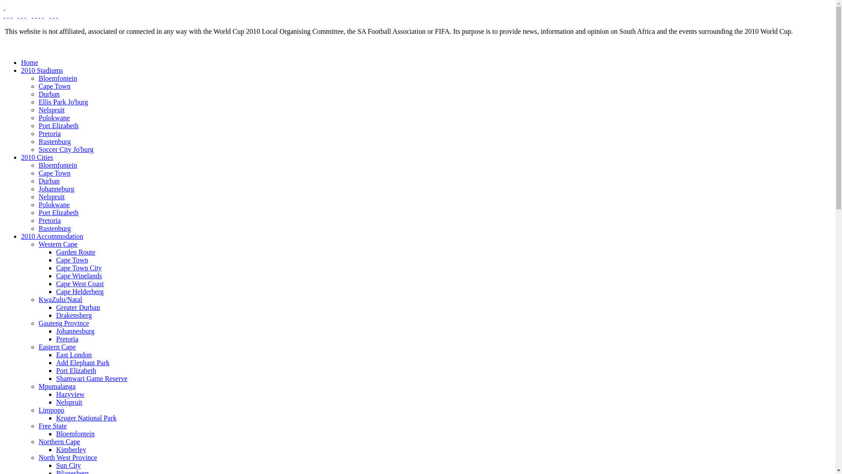 The height and width of the screenshot is (474, 842). Describe the element at coordinates (86, 418) in the screenshot. I see `Kruger National Park` at that location.